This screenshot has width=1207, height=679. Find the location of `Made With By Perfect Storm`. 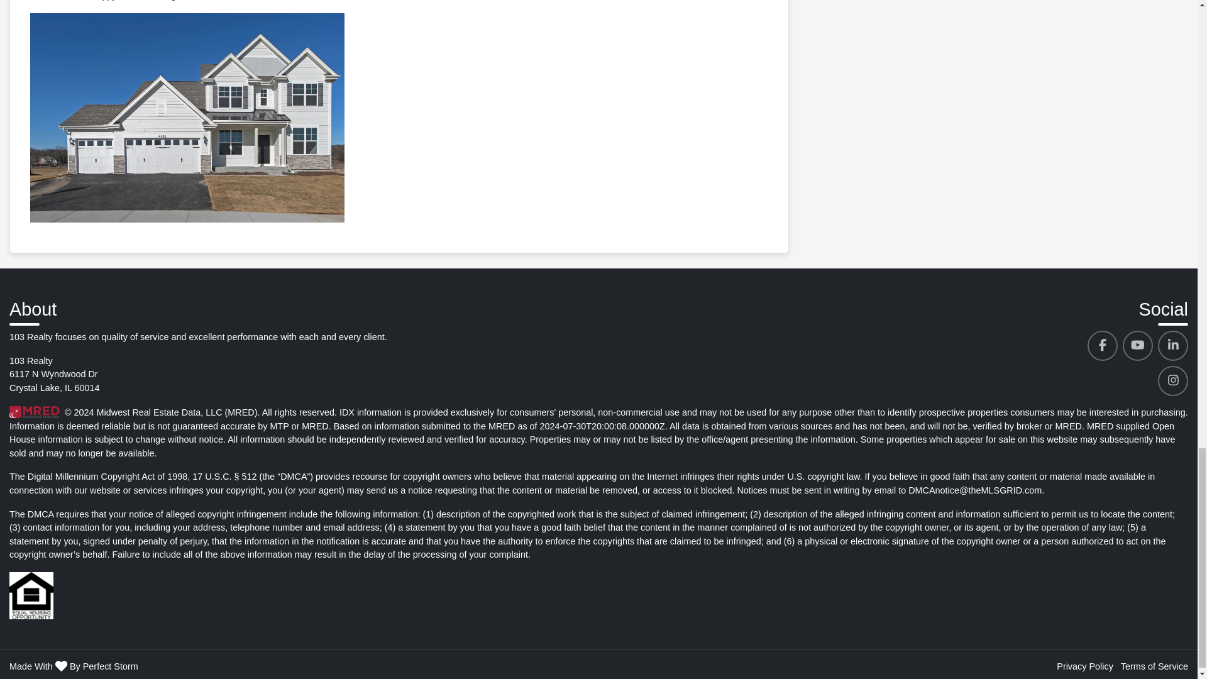

Made With By Perfect Storm is located at coordinates (74, 666).